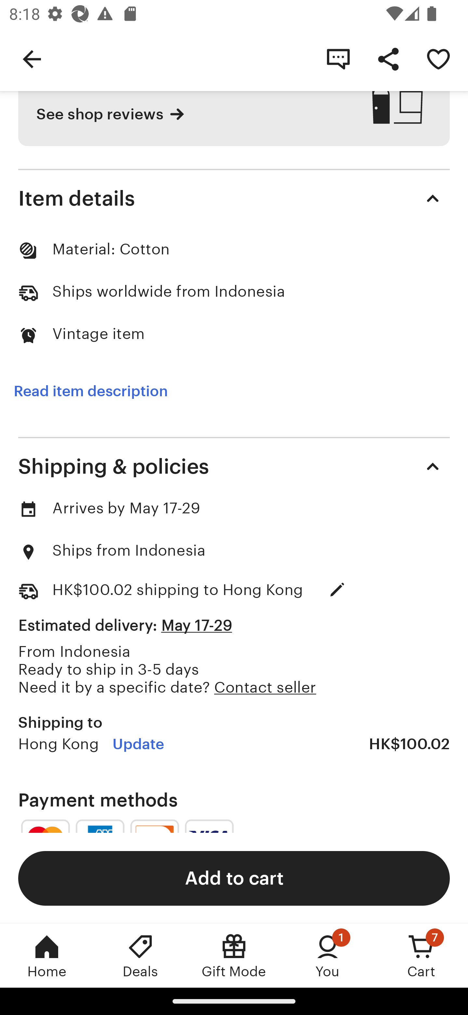 Image resolution: width=468 pixels, height=1015 pixels. I want to click on Read item description, so click(91, 391).